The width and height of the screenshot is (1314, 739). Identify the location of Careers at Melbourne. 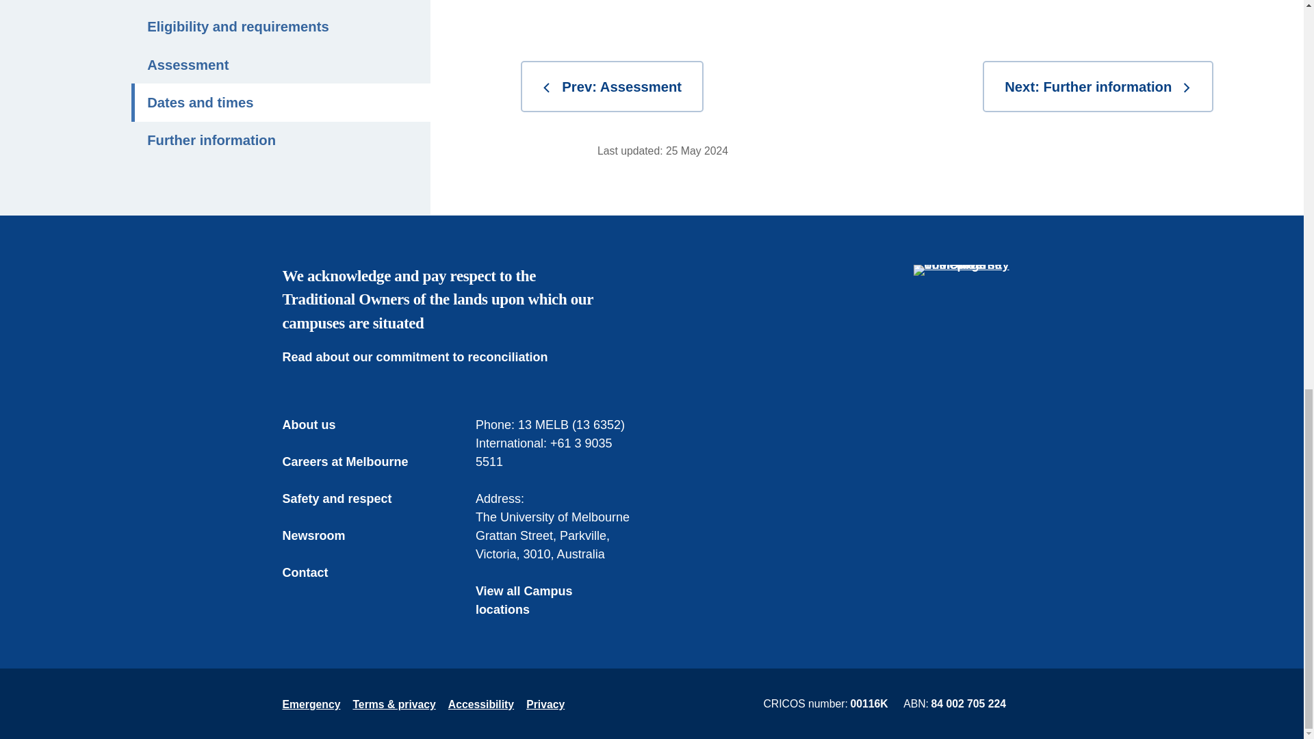
(355, 463).